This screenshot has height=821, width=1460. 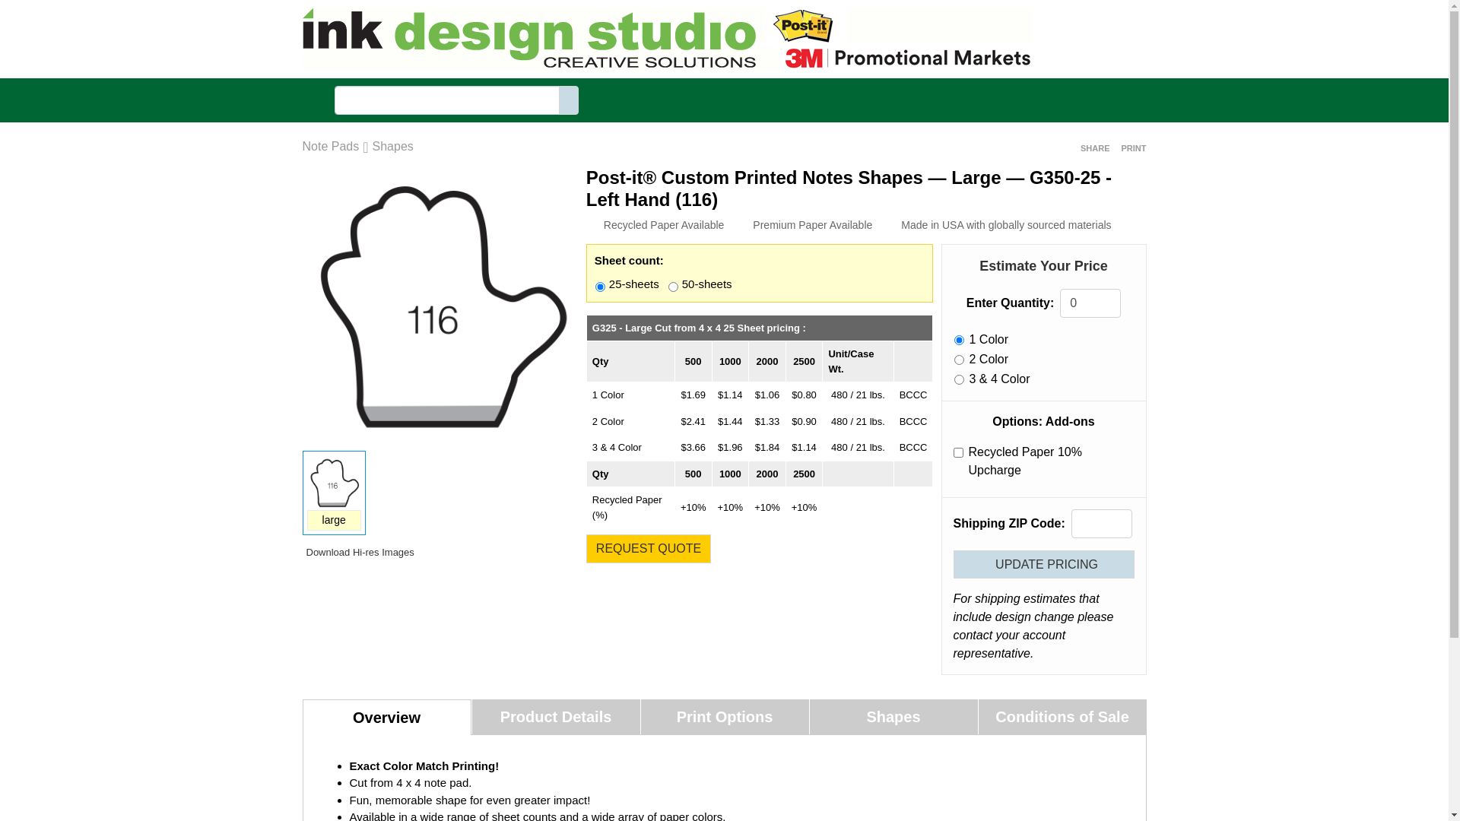 What do you see at coordinates (332, 147) in the screenshot?
I see `Note Pads` at bounding box center [332, 147].